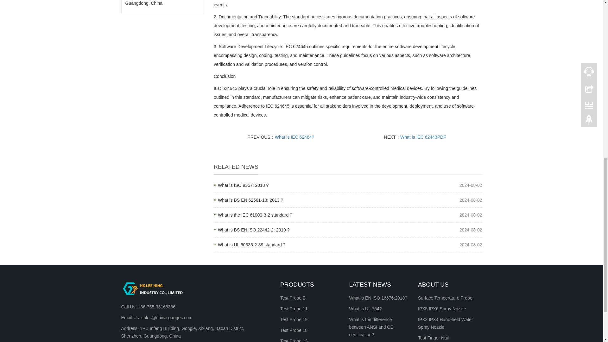 This screenshot has height=342, width=608. I want to click on What is ISO 9357: 2018 ?, so click(294, 137).